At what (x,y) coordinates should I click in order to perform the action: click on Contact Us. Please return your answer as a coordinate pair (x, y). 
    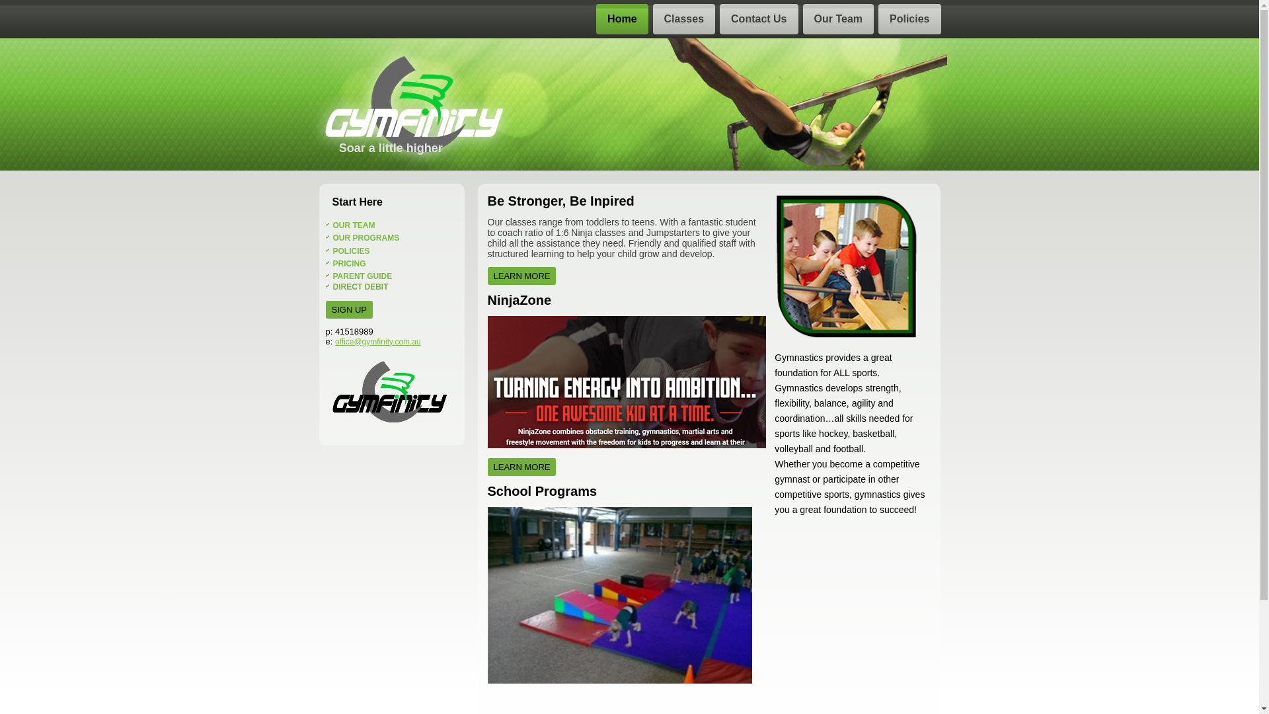
    Looking at the image, I should click on (759, 19).